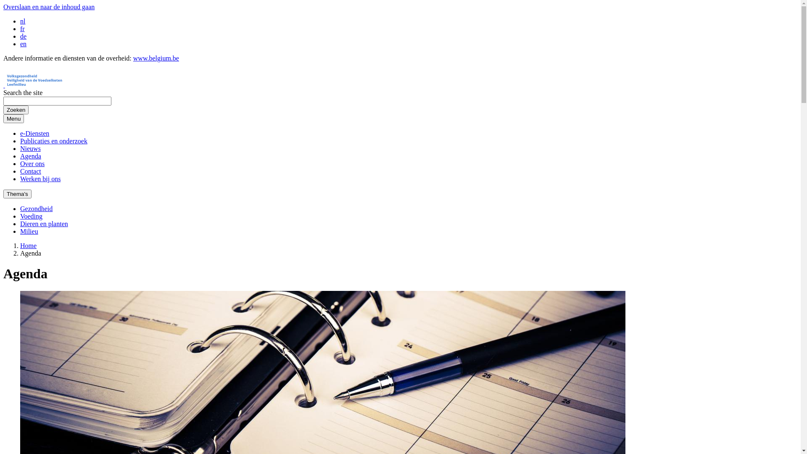 This screenshot has width=807, height=454. What do you see at coordinates (40, 179) in the screenshot?
I see `Werken bij ons` at bounding box center [40, 179].